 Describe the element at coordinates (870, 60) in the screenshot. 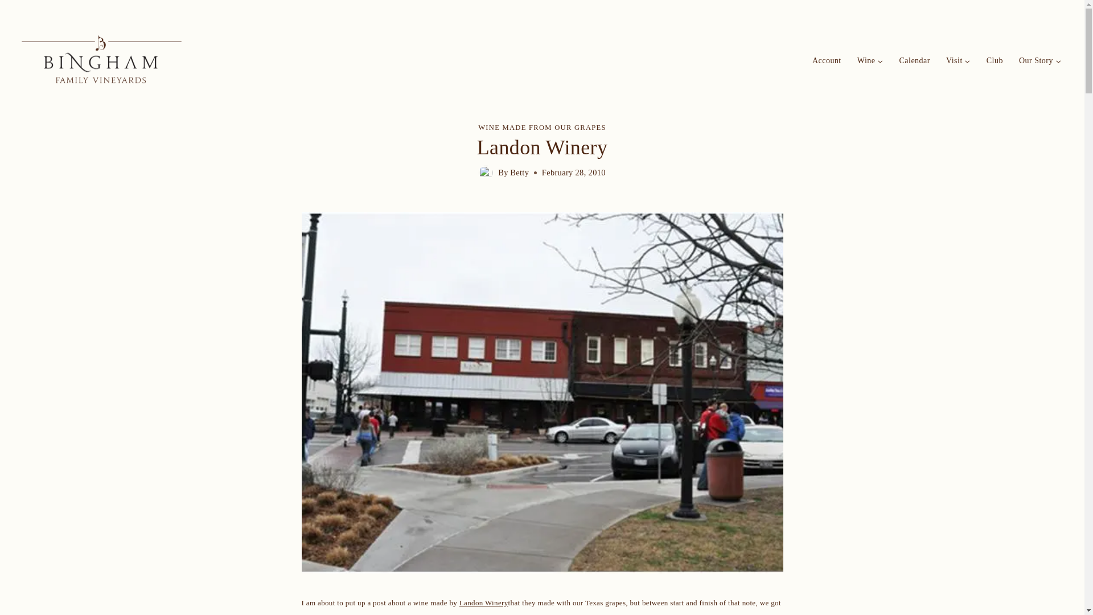

I see `Wine` at that location.